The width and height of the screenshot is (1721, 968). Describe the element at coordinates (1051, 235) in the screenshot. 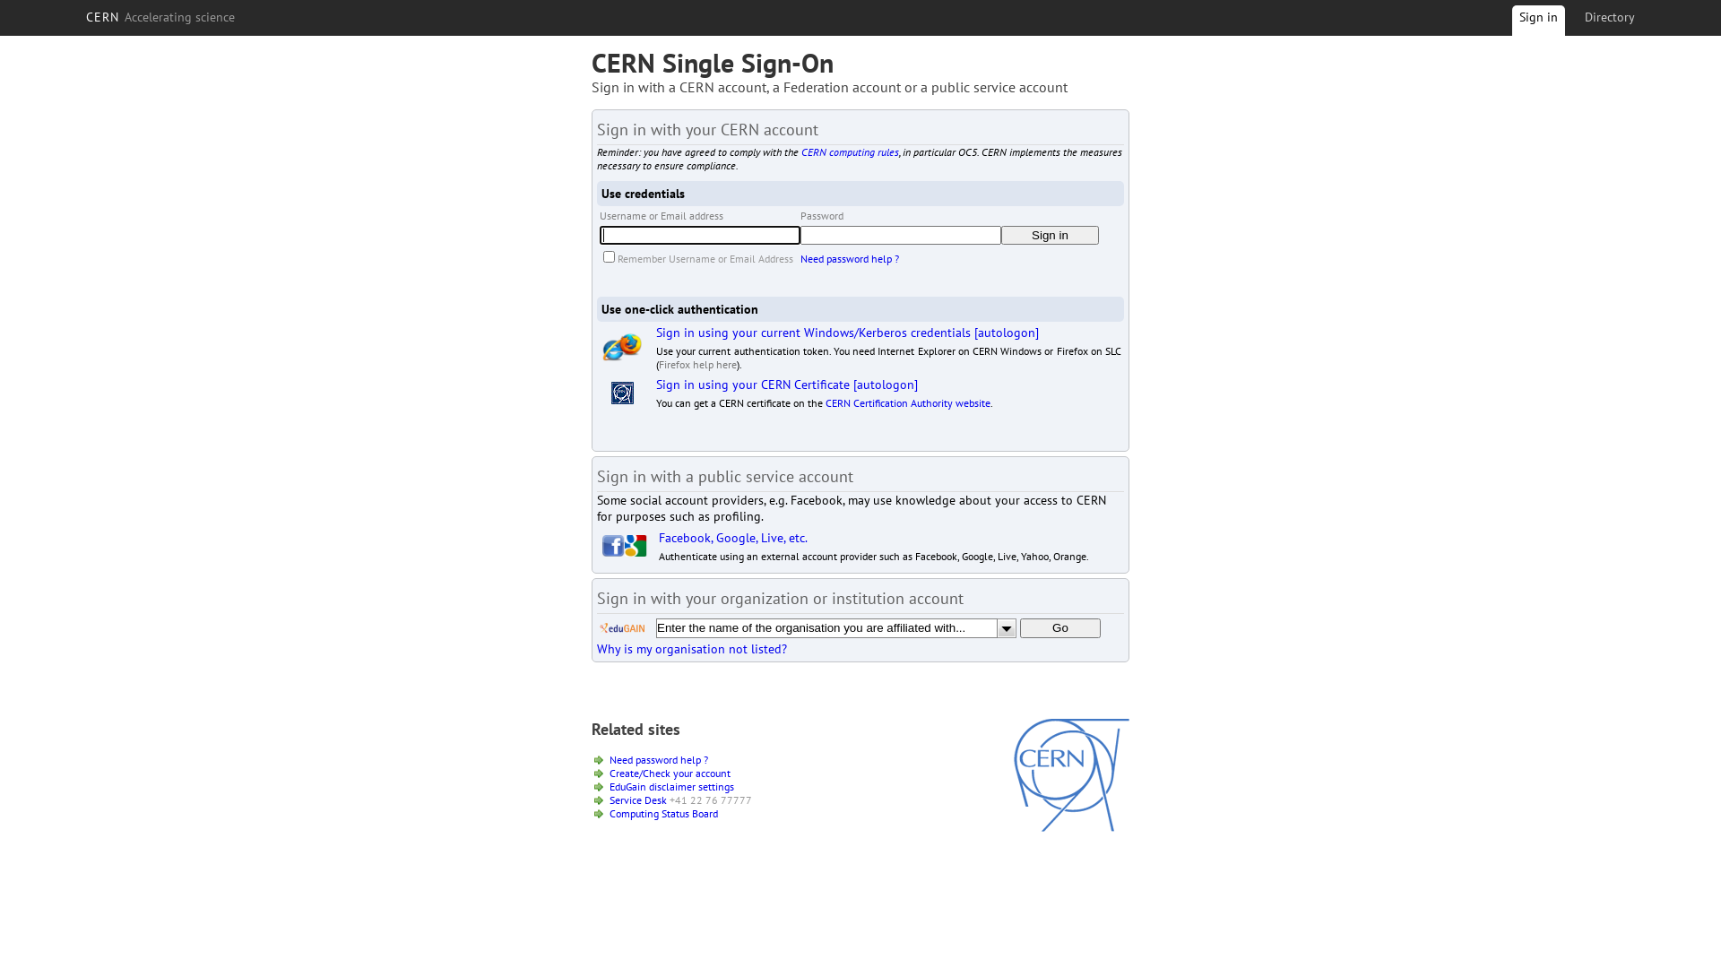

I see `Sign in` at that location.